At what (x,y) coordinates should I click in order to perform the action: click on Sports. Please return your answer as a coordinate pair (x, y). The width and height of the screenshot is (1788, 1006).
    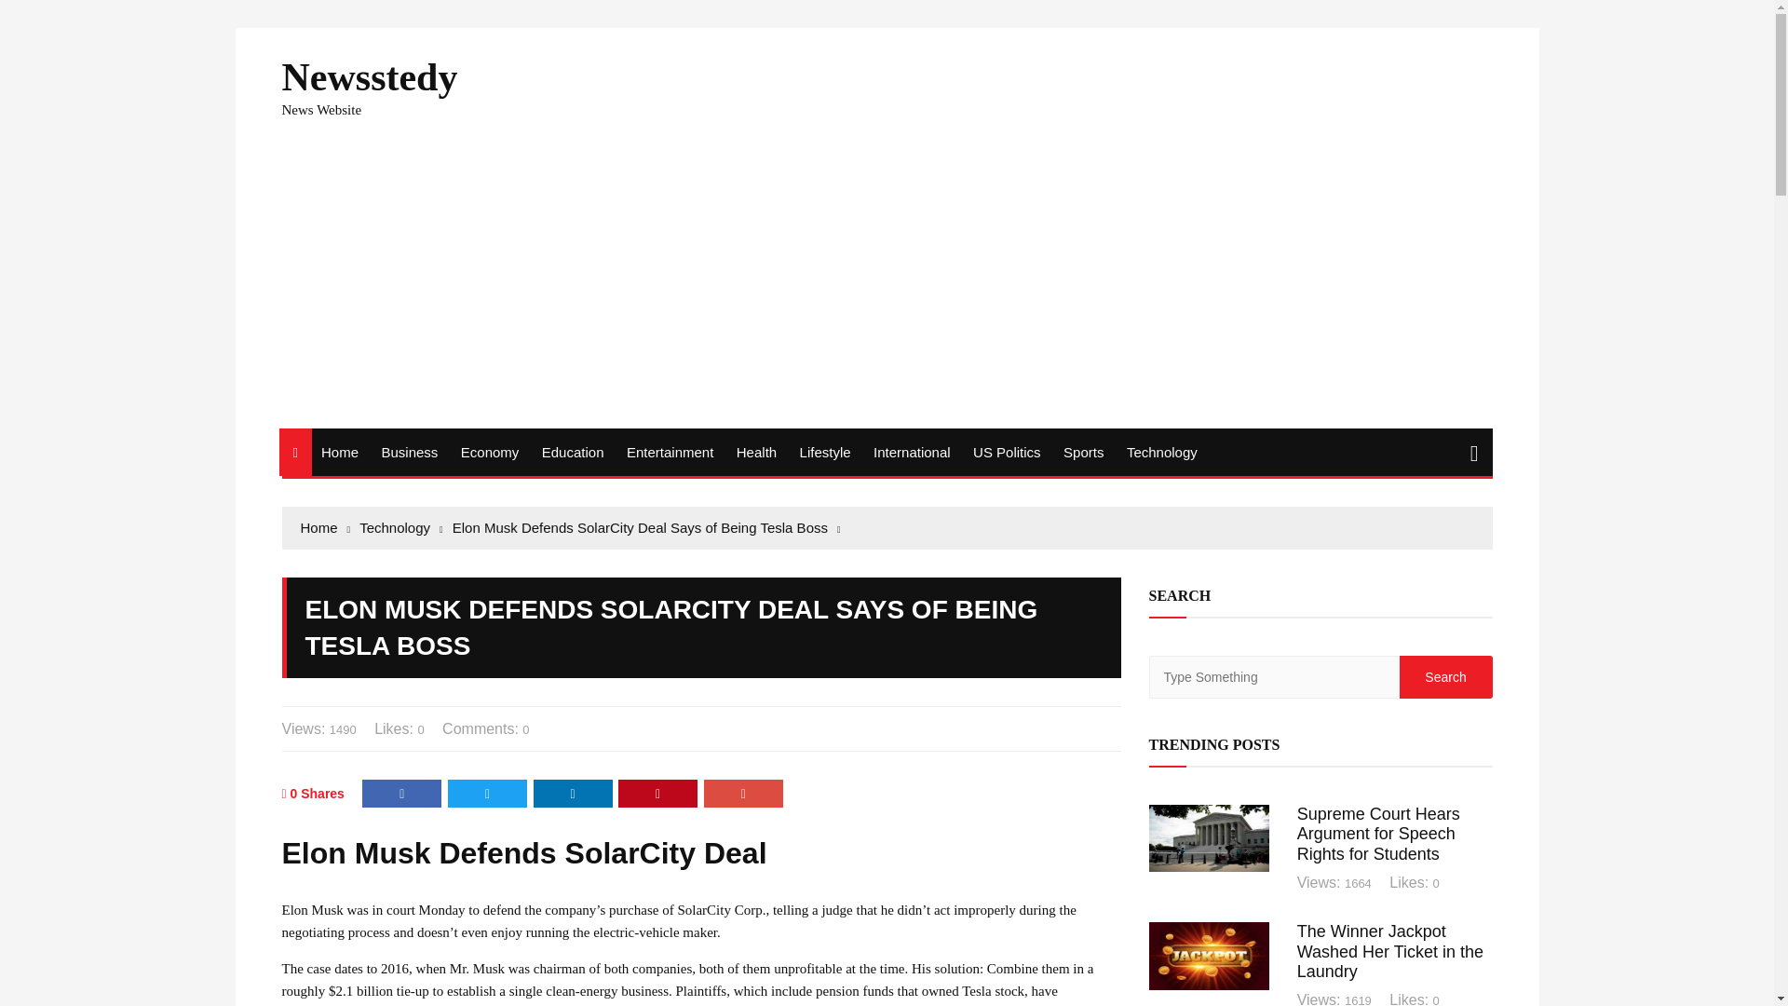
    Looking at the image, I should click on (1083, 452).